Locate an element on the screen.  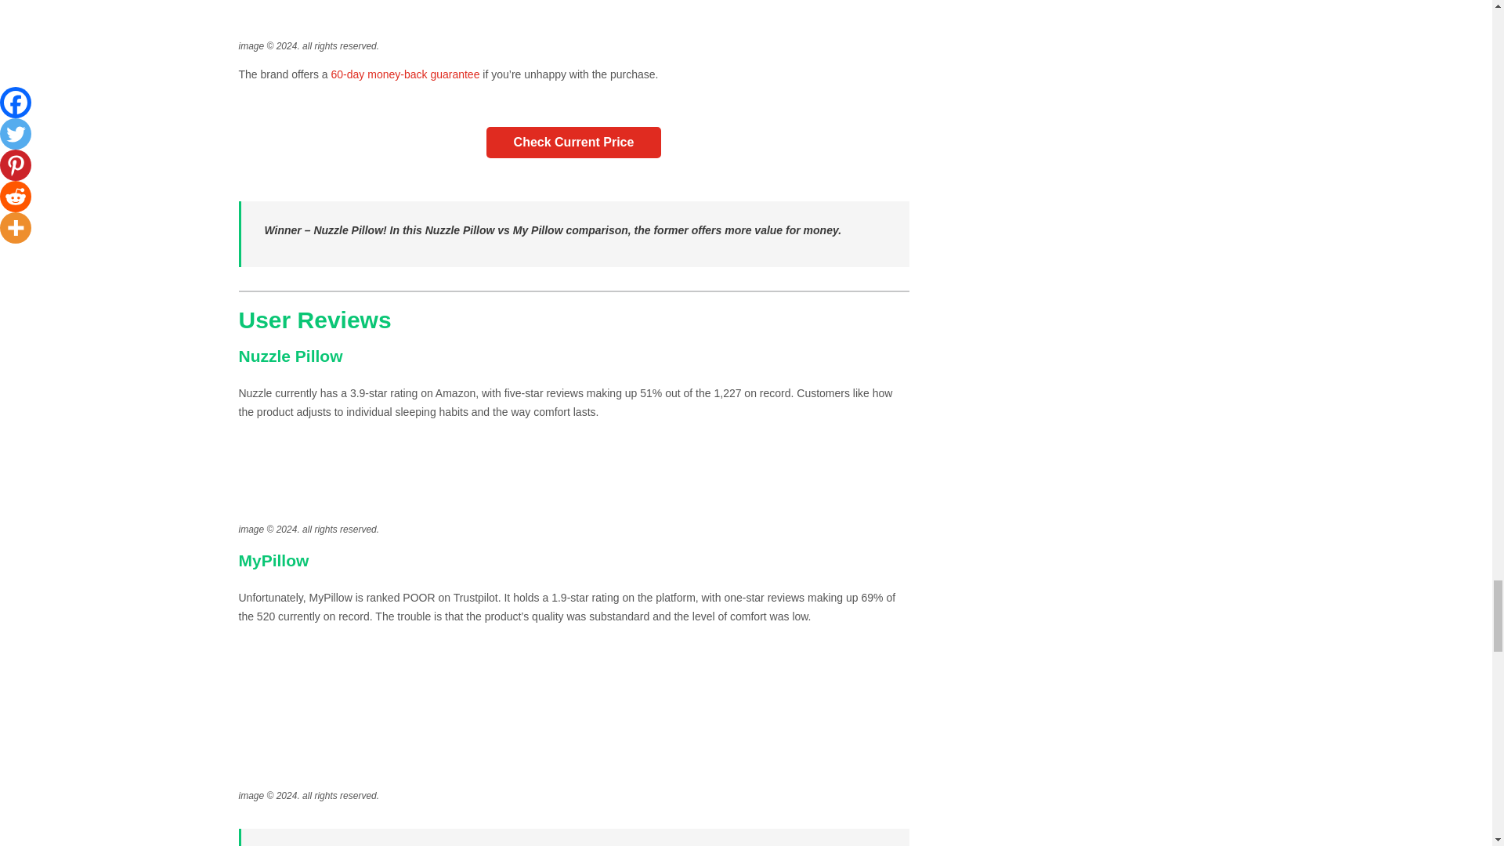
Check Current Price is located at coordinates (573, 143).